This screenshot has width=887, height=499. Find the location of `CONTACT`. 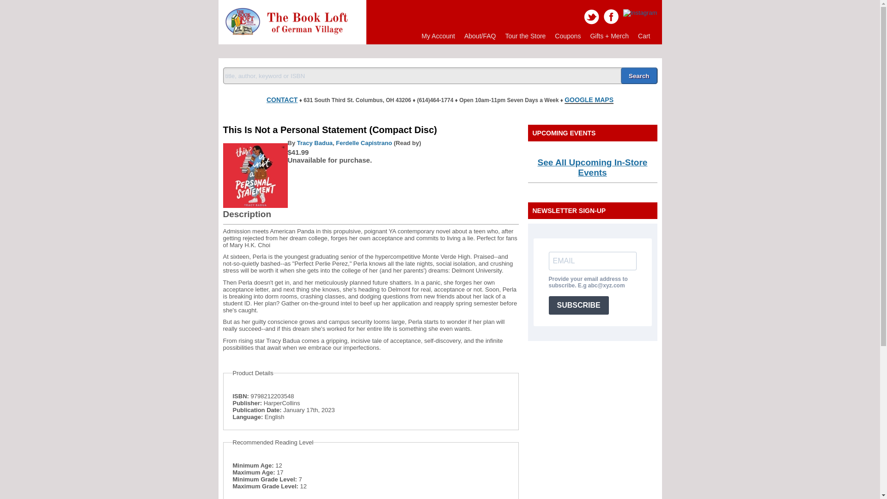

CONTACT is located at coordinates (282, 98).